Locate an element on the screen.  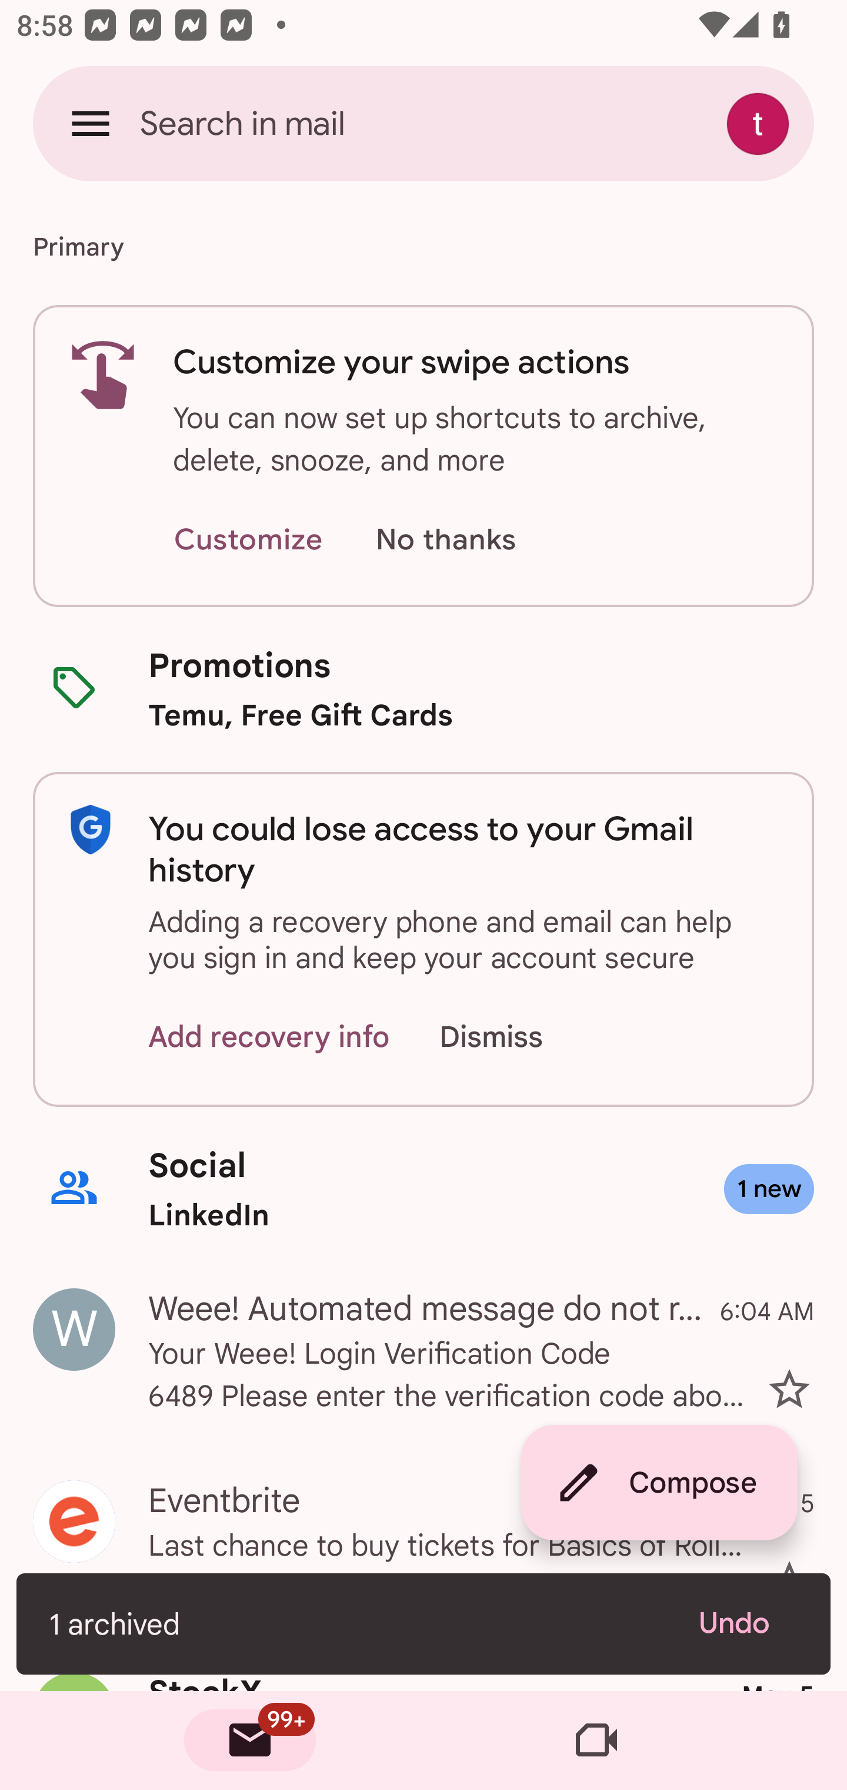
Meet is located at coordinates (596, 1741).